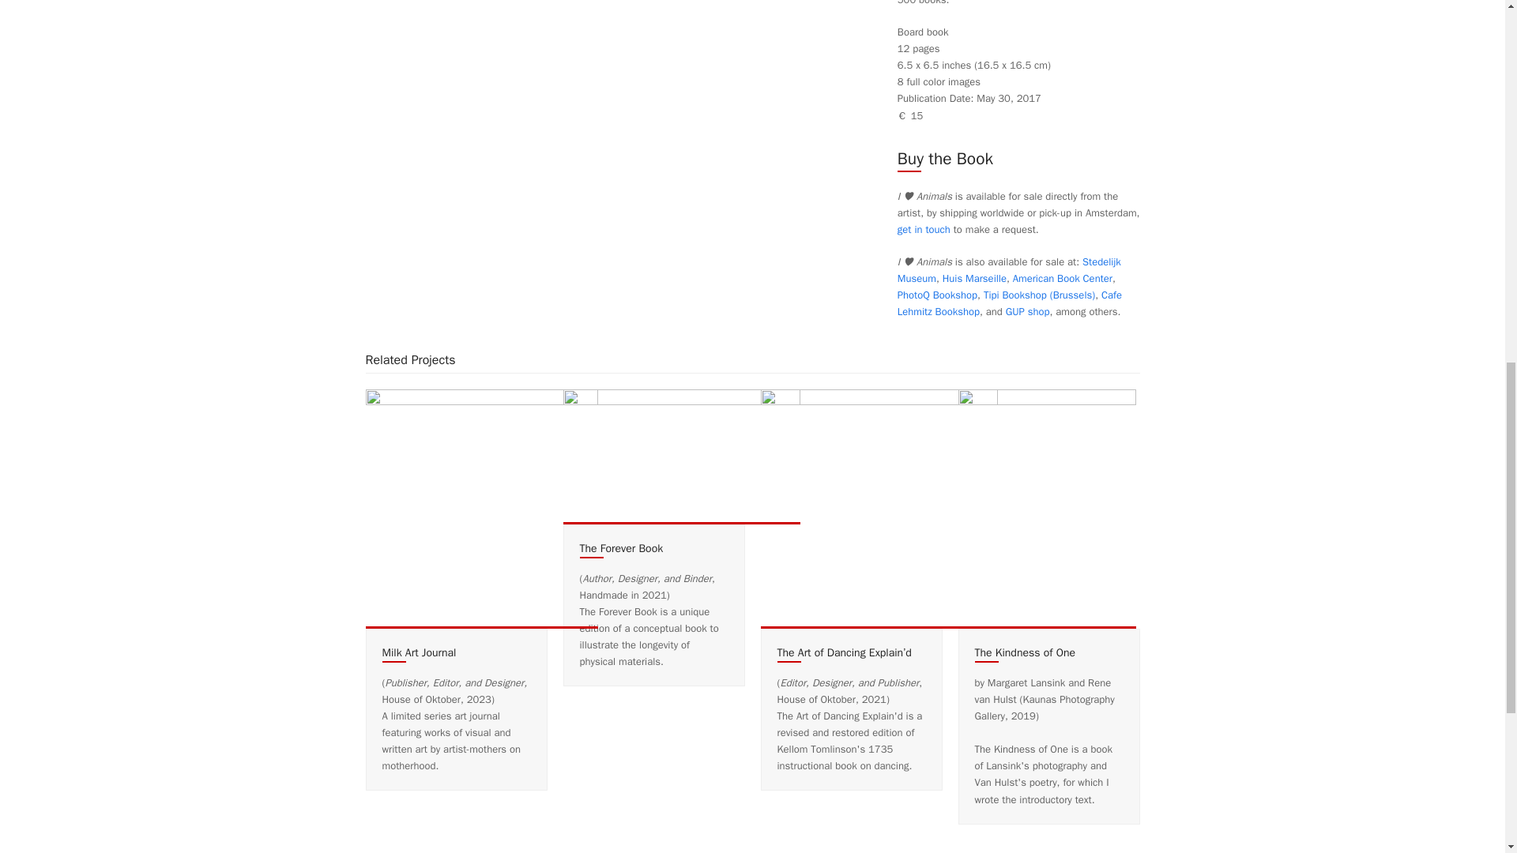 The height and width of the screenshot is (853, 1517). What do you see at coordinates (924, 229) in the screenshot?
I see `get in touch` at bounding box center [924, 229].